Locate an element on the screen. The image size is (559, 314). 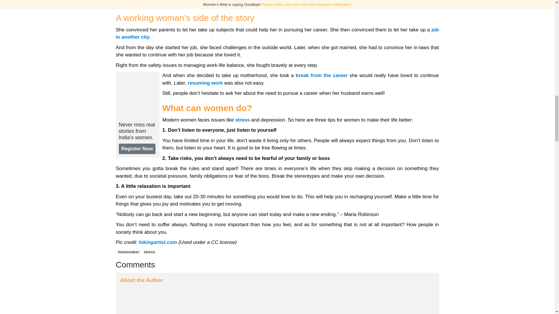
Homemakers and Stress is located at coordinates (359, 3).